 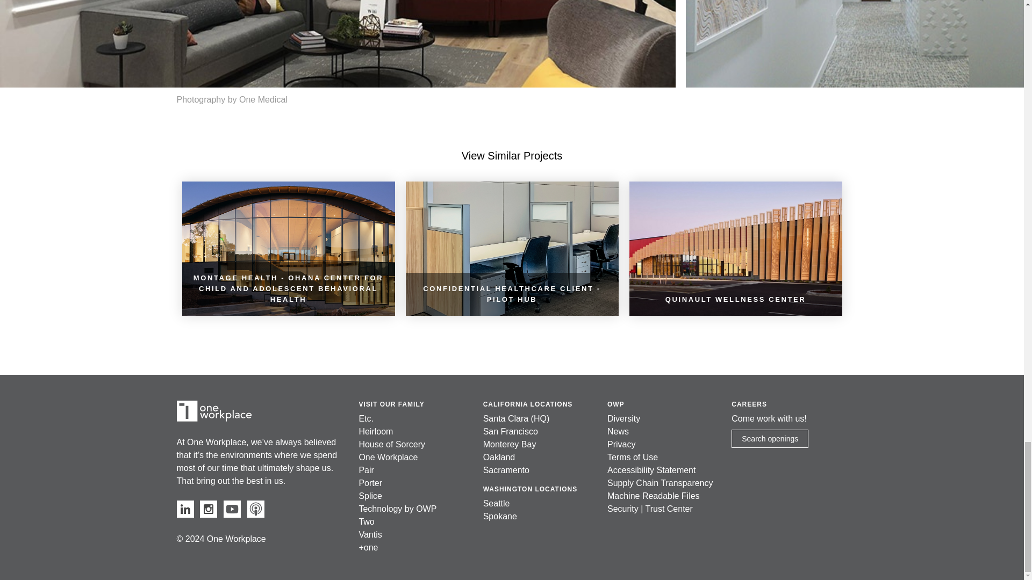 What do you see at coordinates (213, 411) in the screenshot?
I see `One Workplace` at bounding box center [213, 411].